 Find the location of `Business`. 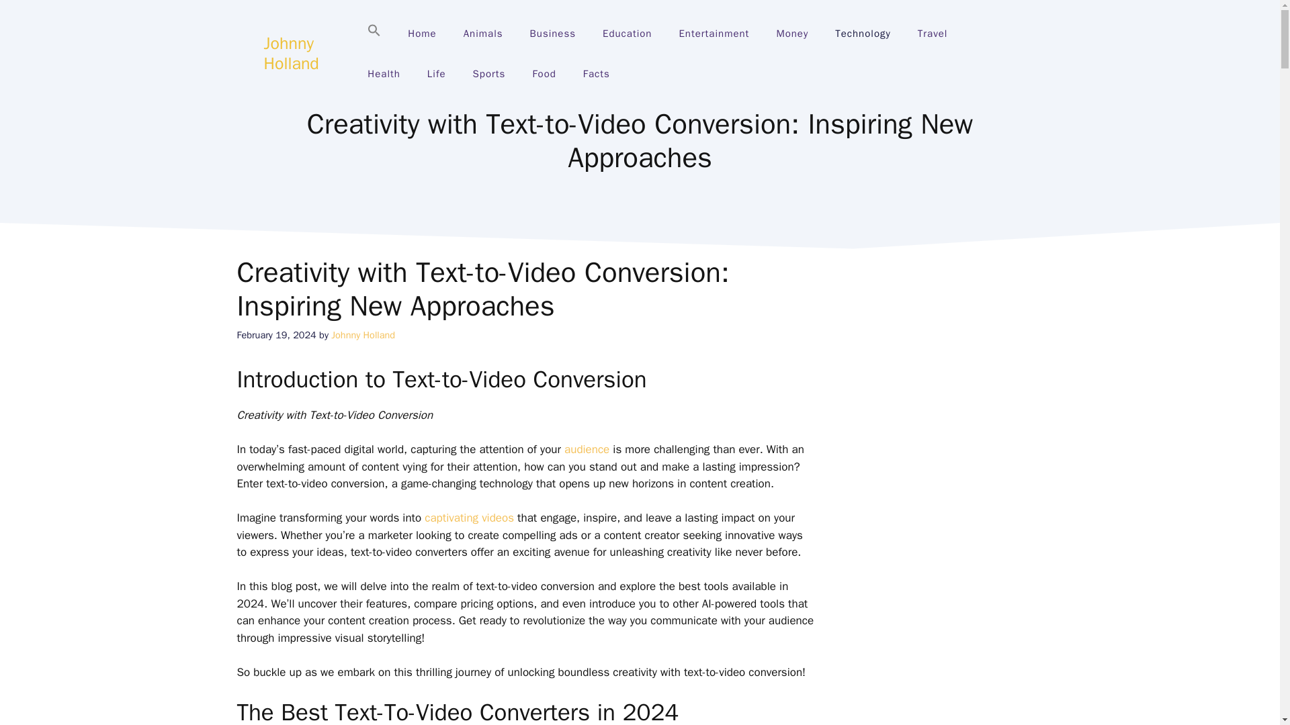

Business is located at coordinates (553, 34).